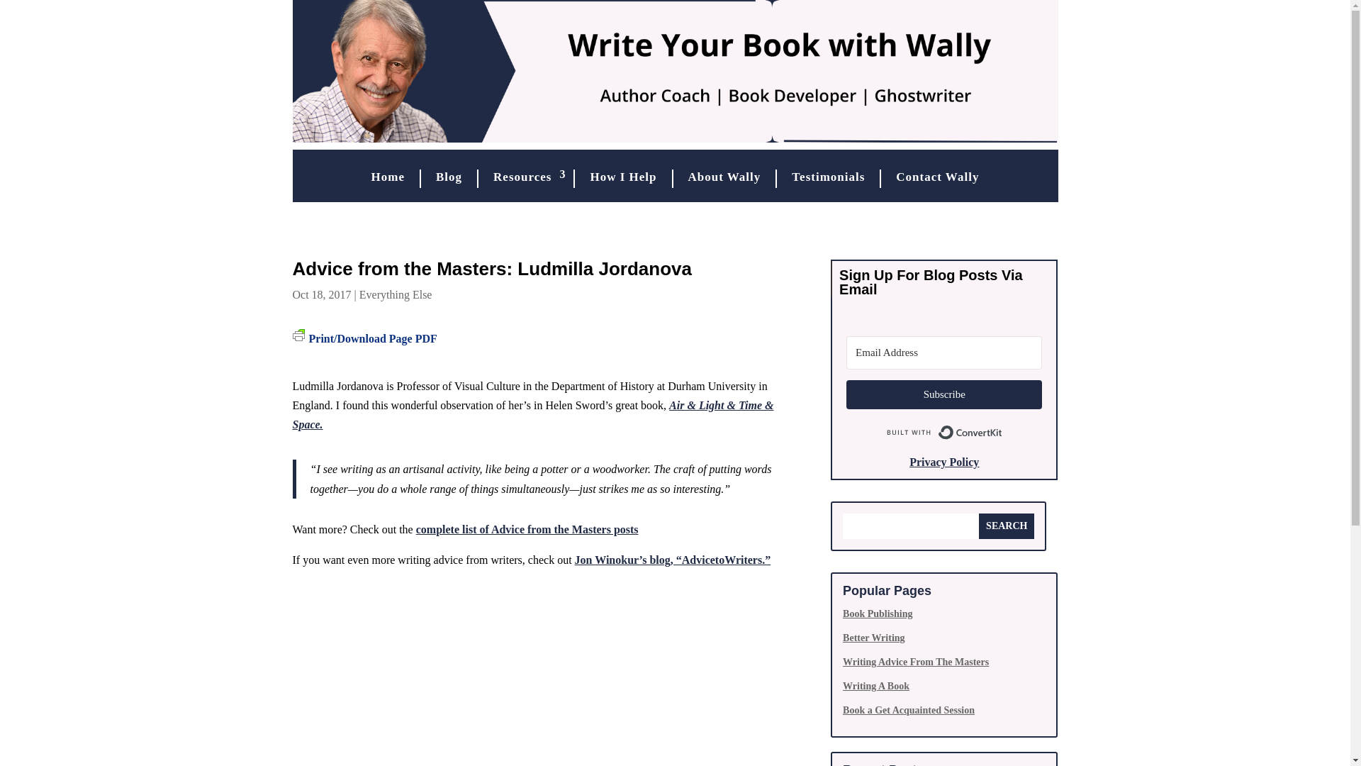  What do you see at coordinates (877, 613) in the screenshot?
I see `Book Publishing` at bounding box center [877, 613].